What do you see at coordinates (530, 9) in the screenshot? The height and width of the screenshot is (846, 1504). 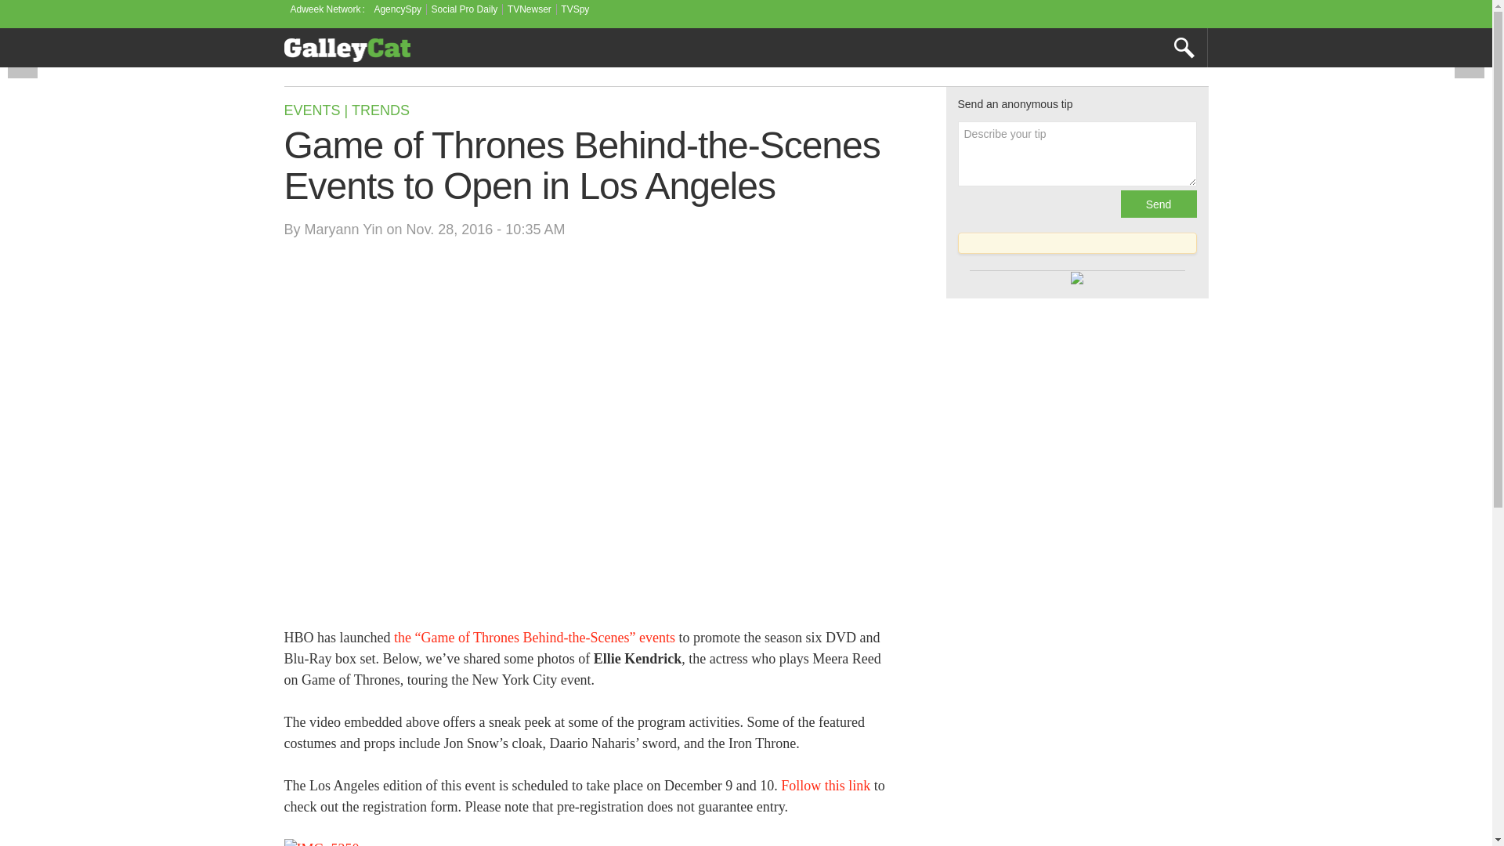 I see `TVNewser` at bounding box center [530, 9].